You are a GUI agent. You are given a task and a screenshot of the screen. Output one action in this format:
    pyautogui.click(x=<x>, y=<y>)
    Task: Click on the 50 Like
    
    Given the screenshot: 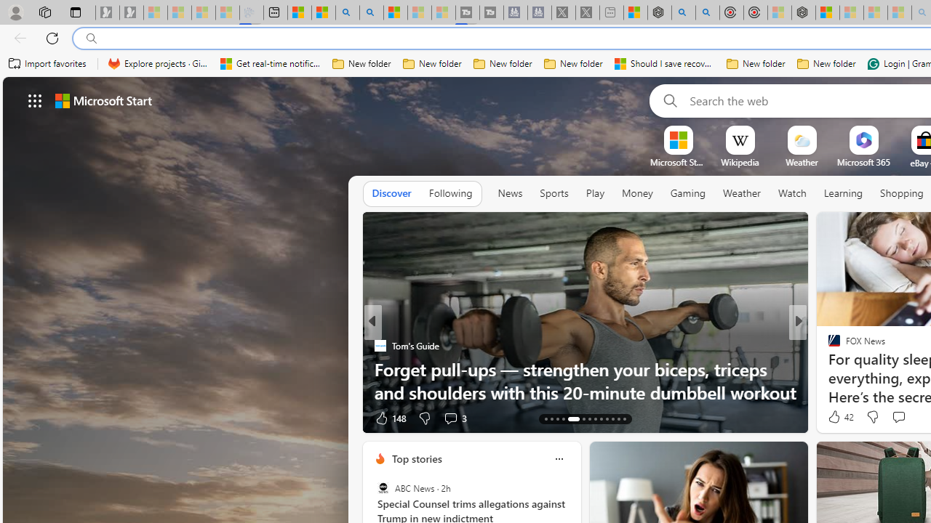 What is the action you would take?
    pyautogui.click(x=836, y=417)
    